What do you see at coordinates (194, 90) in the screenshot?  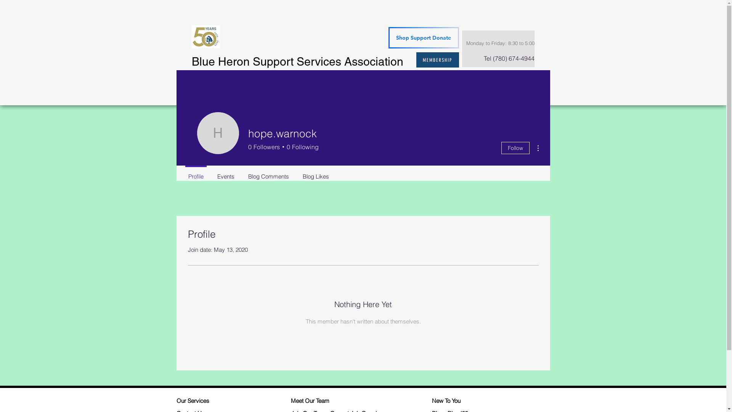 I see `Home` at bounding box center [194, 90].